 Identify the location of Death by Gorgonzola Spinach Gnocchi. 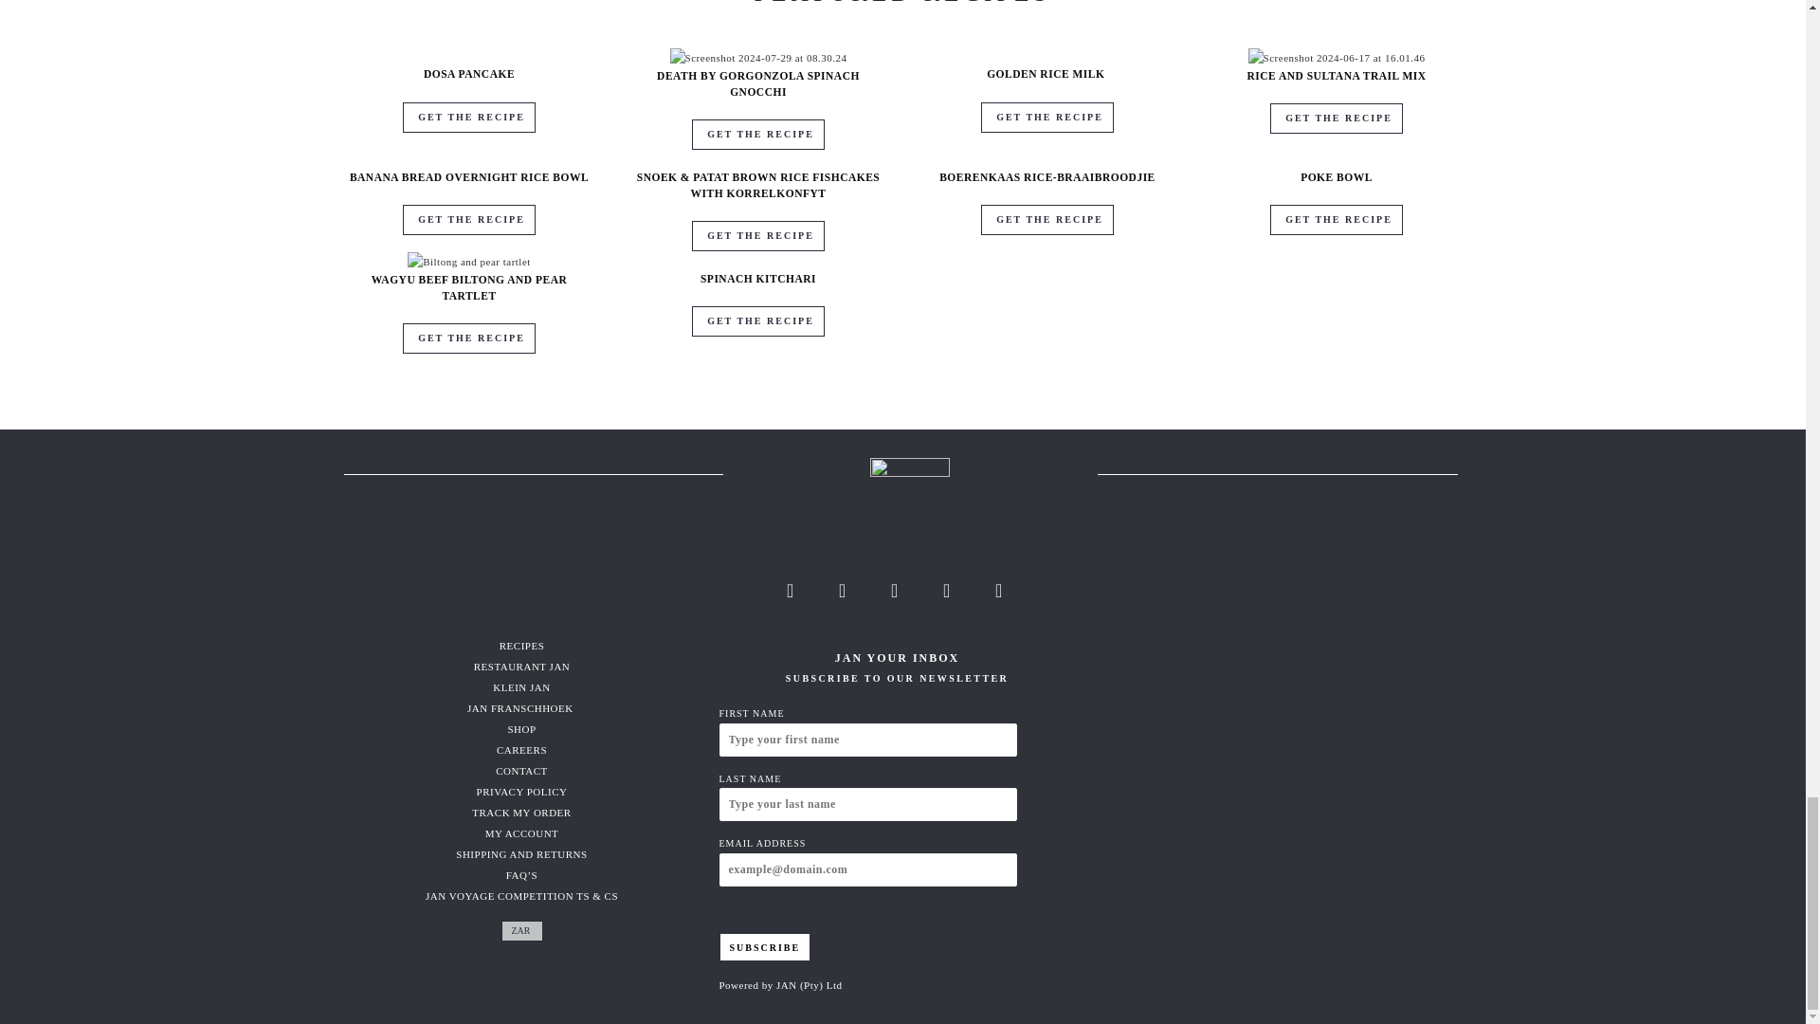
(758, 57).